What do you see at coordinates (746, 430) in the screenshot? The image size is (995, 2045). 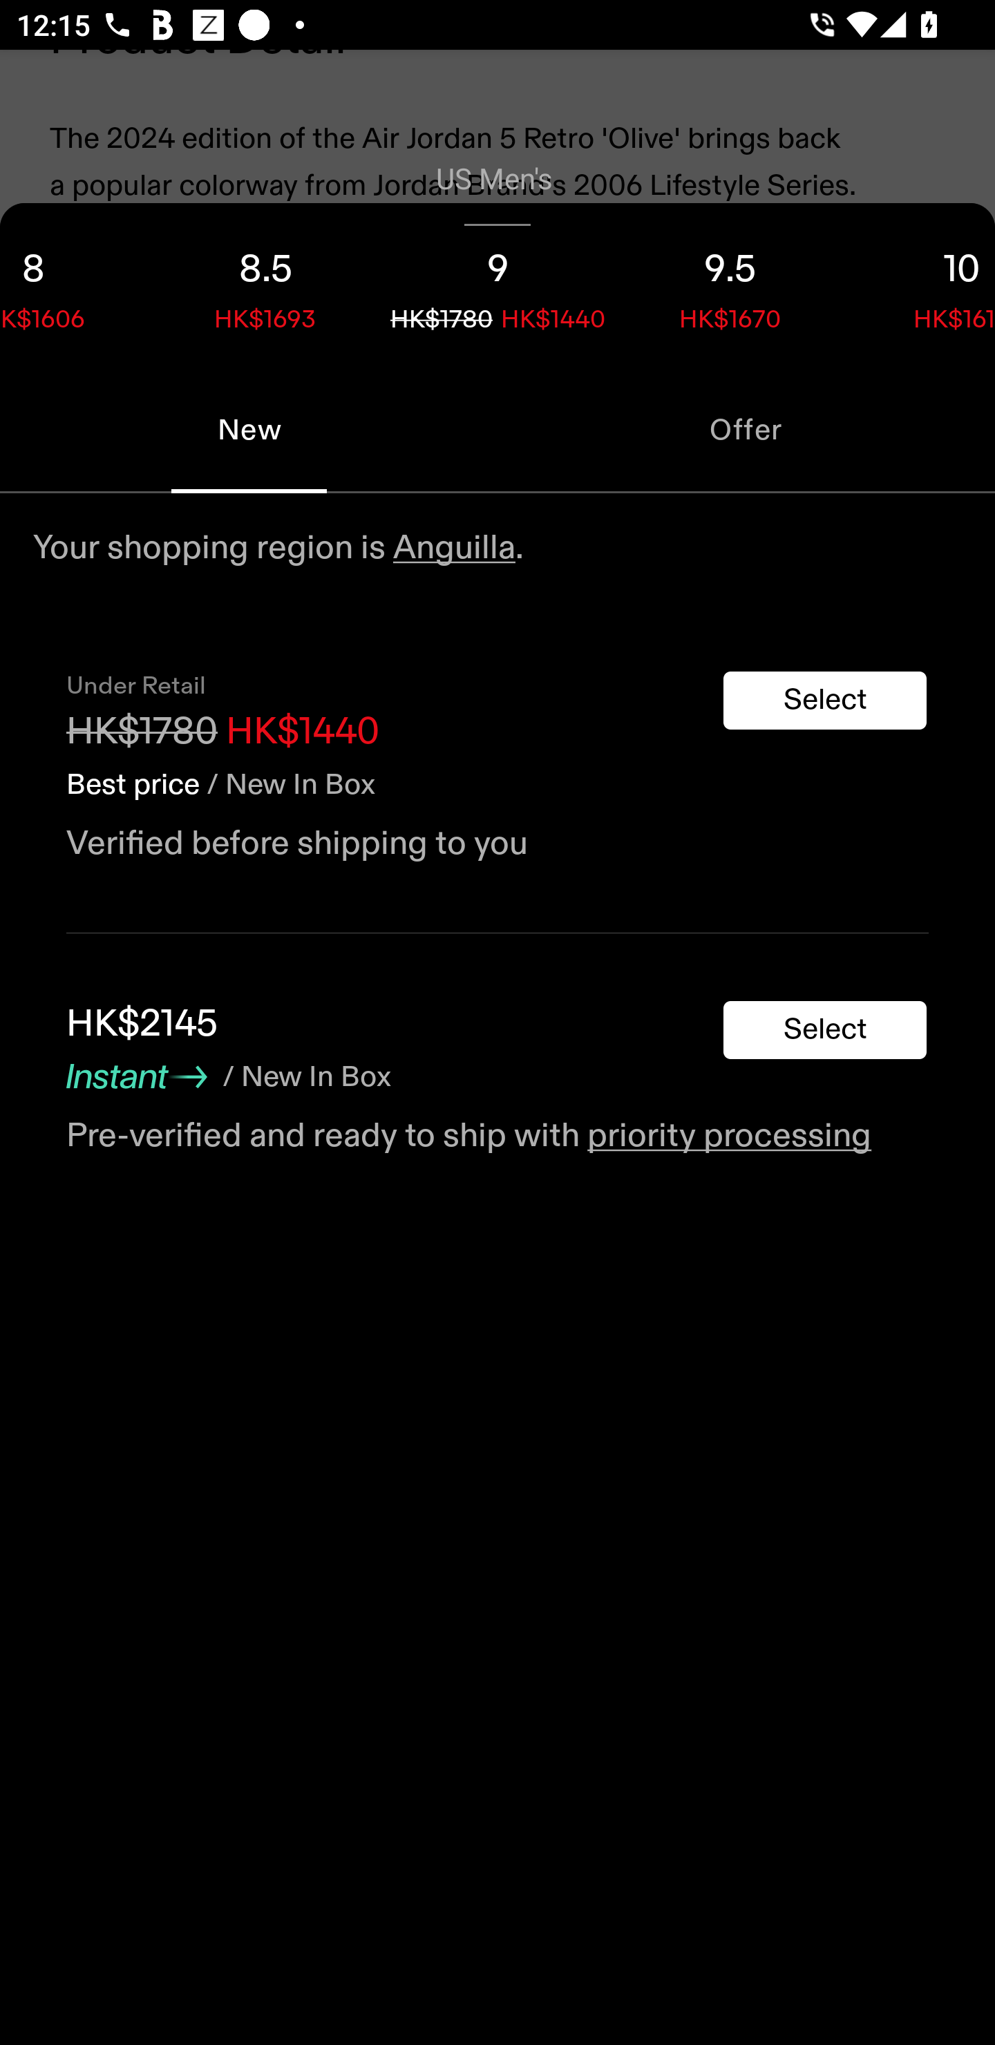 I see `Offer` at bounding box center [746, 430].